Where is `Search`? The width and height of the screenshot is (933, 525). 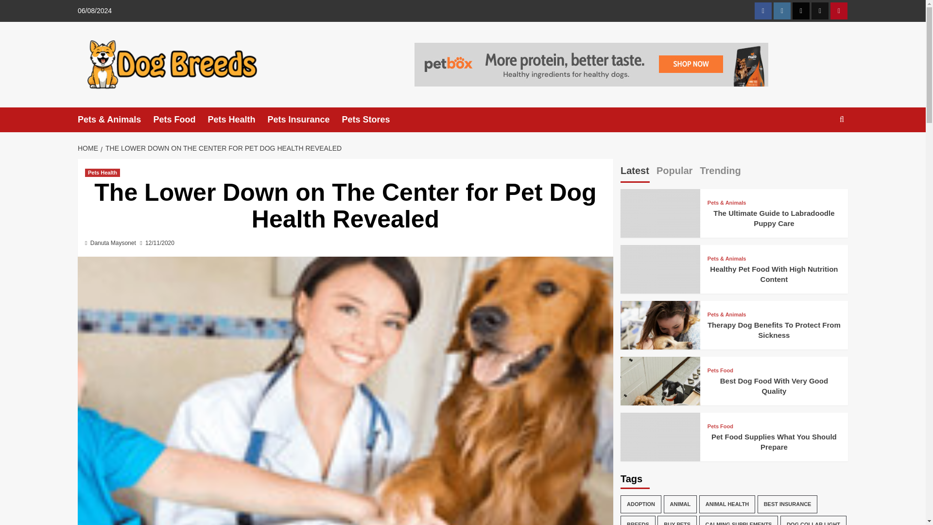 Search is located at coordinates (819, 174).